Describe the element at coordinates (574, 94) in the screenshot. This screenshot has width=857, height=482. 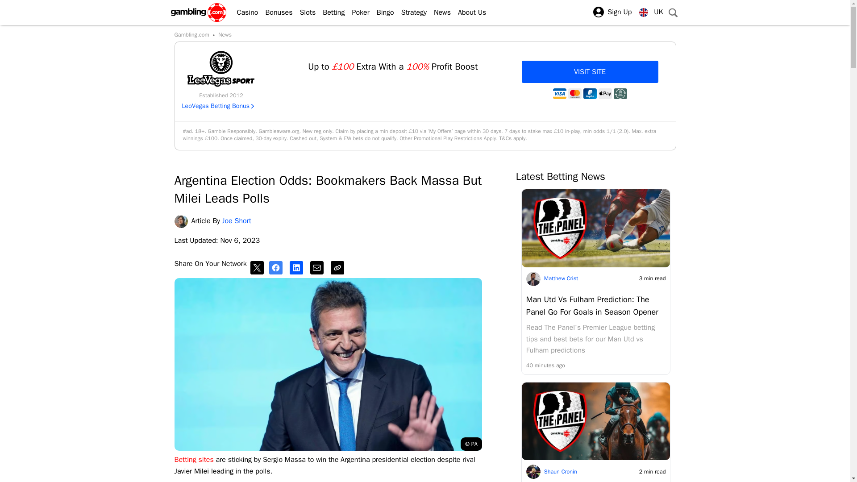
I see `MasterCard` at that location.